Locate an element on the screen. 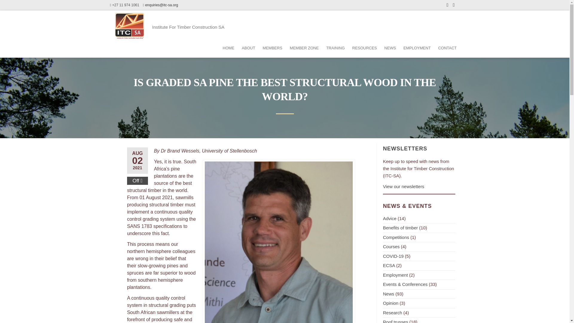 This screenshot has height=323, width=574. TRAINING is located at coordinates (335, 48).